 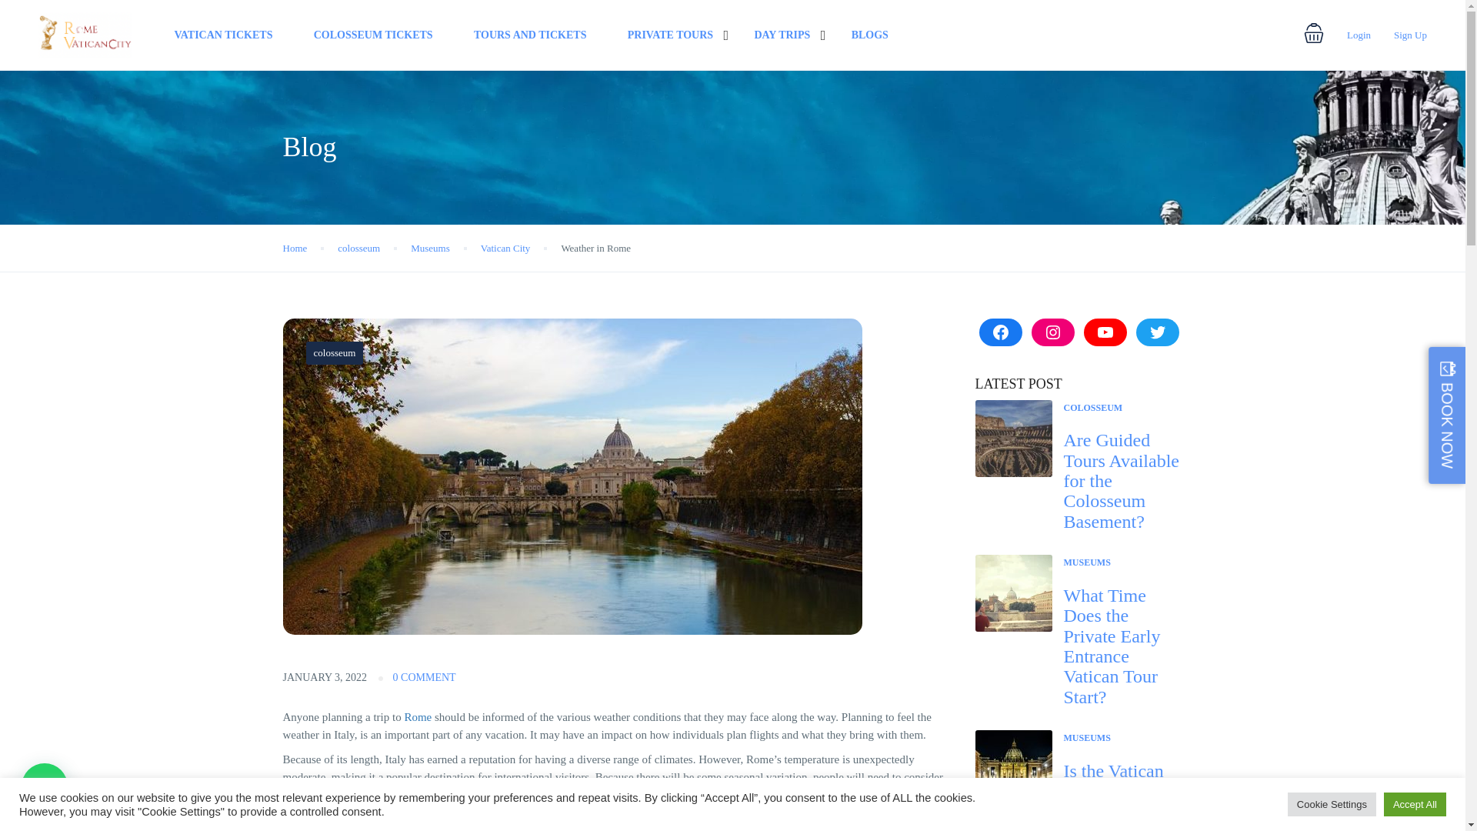 What do you see at coordinates (430, 248) in the screenshot?
I see `Museums` at bounding box center [430, 248].